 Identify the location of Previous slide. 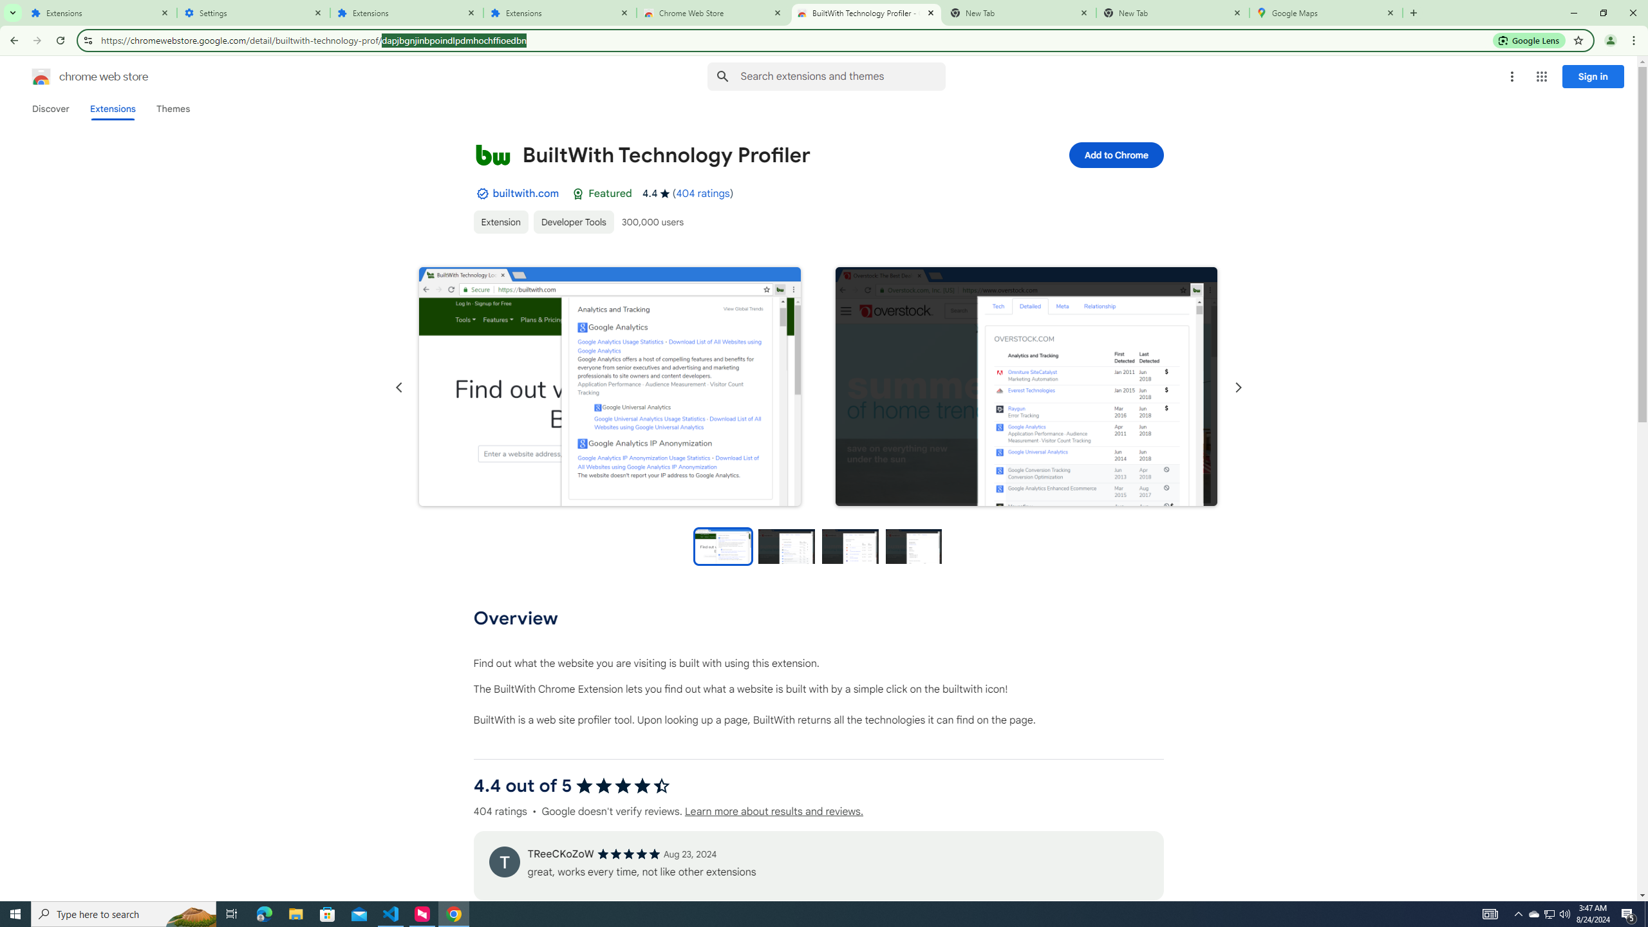
(399, 388).